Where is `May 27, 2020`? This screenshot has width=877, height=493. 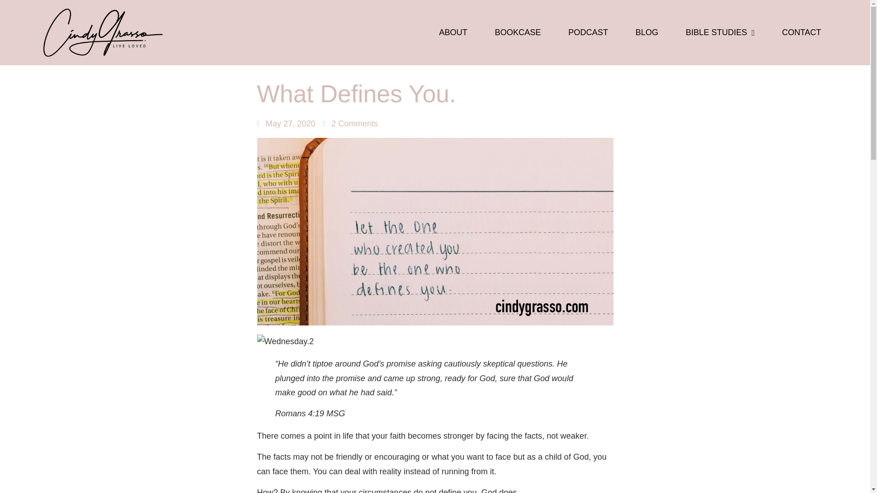 May 27, 2020 is located at coordinates (286, 124).